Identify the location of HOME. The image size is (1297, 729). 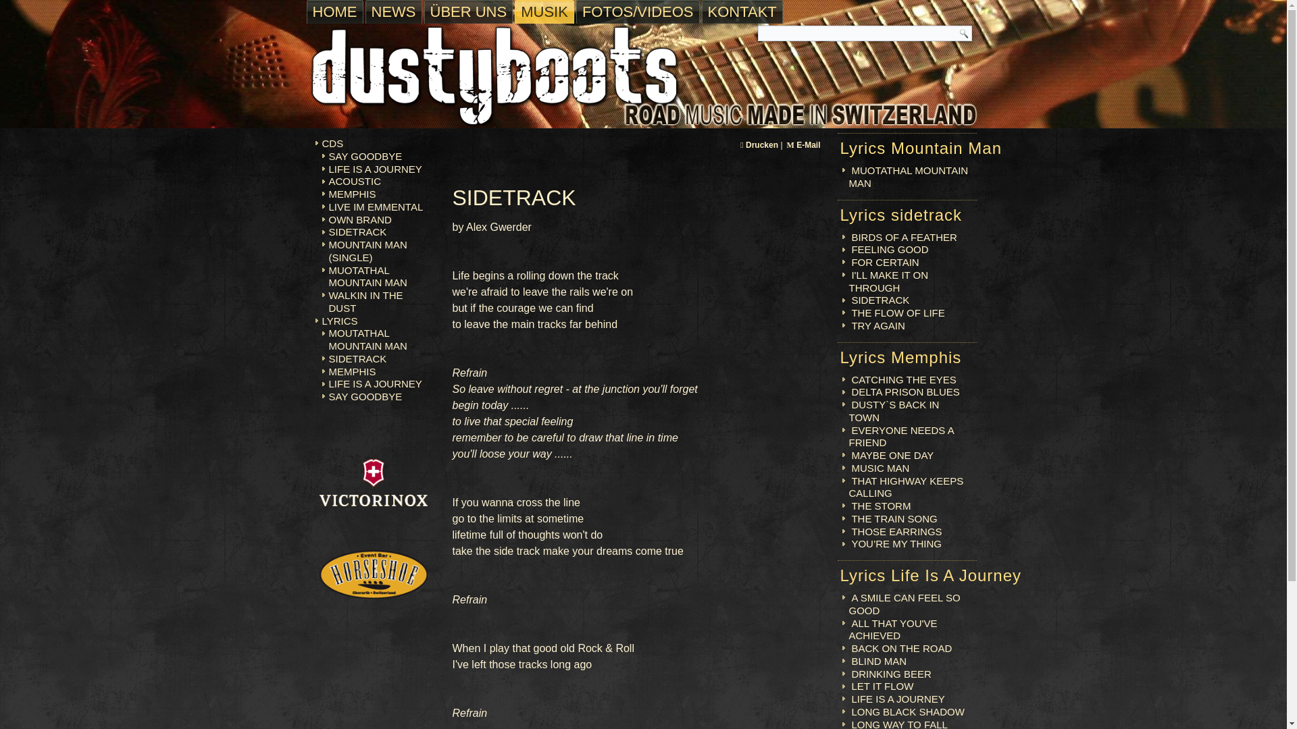
(334, 11).